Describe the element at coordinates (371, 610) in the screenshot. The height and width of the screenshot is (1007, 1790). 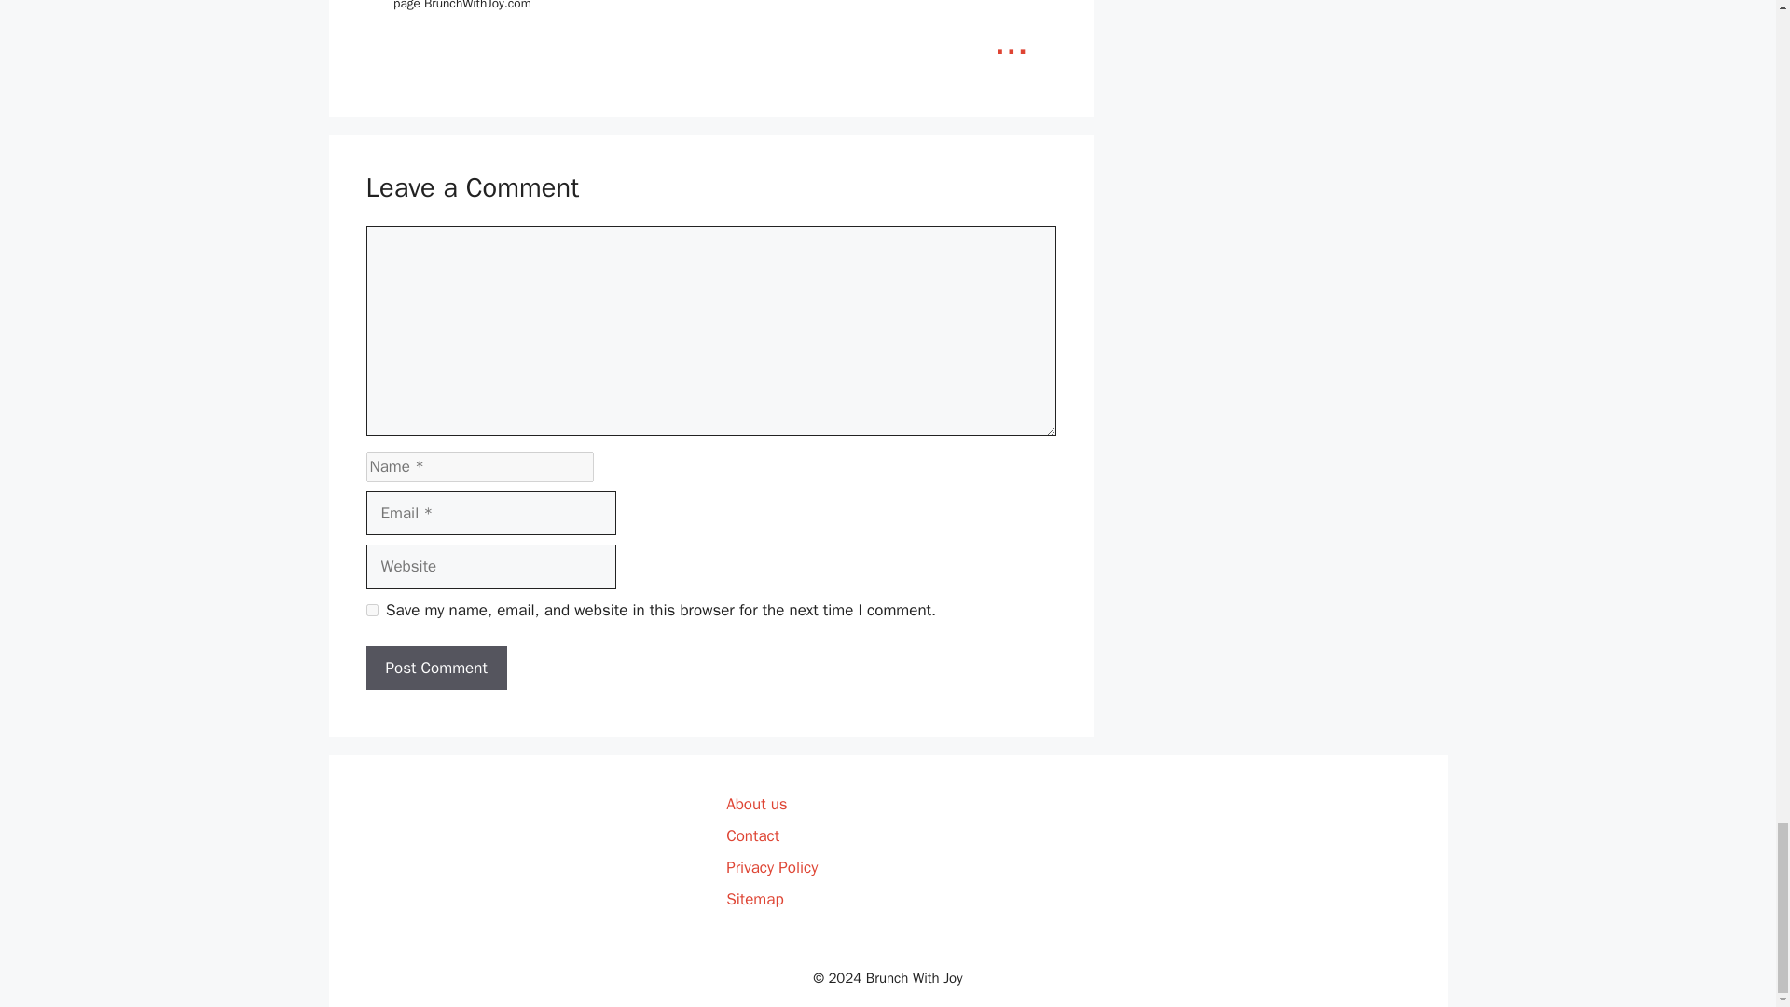
I see `yes` at that location.